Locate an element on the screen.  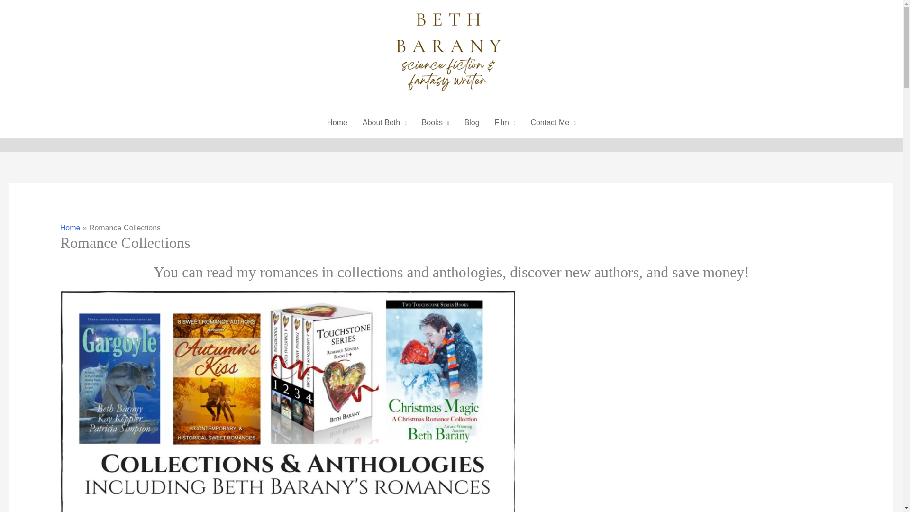
Books is located at coordinates (435, 122).